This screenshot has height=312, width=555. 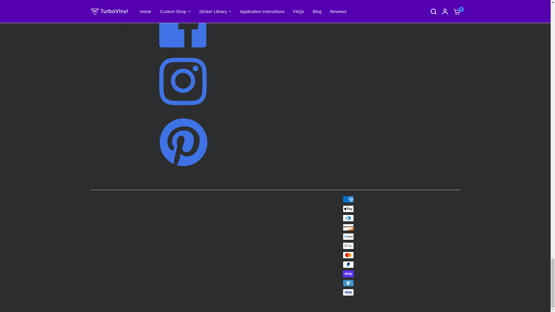 I want to click on Apple Pay, so click(x=348, y=209).